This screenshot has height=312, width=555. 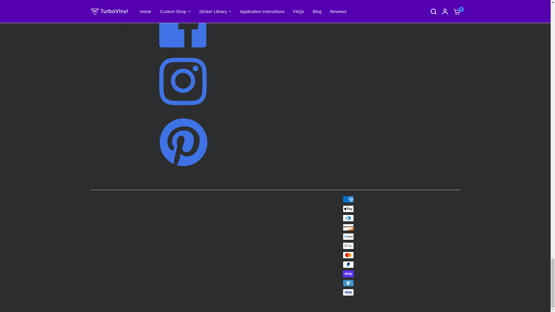 I want to click on Apple Pay, so click(x=348, y=209).